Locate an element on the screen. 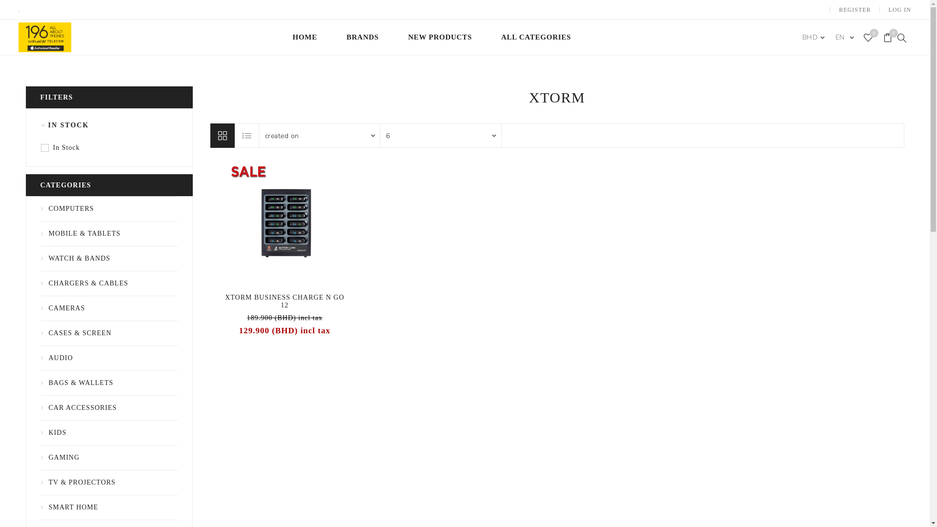  XTORM BUSINESS CHARGE N GO 12 is located at coordinates (285, 302).